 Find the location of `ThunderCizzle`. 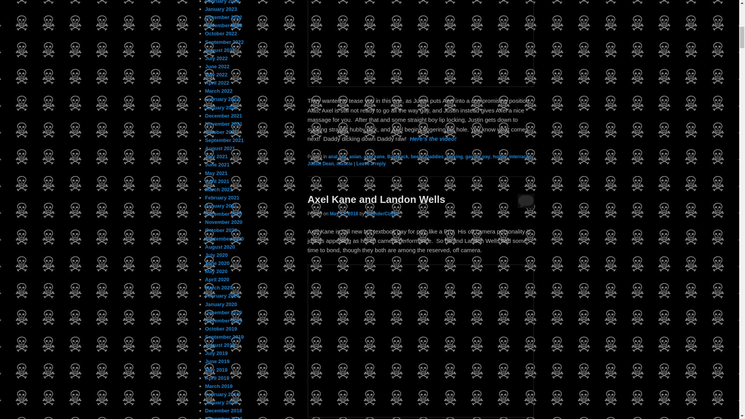

ThunderCizzle is located at coordinates (382, 214).